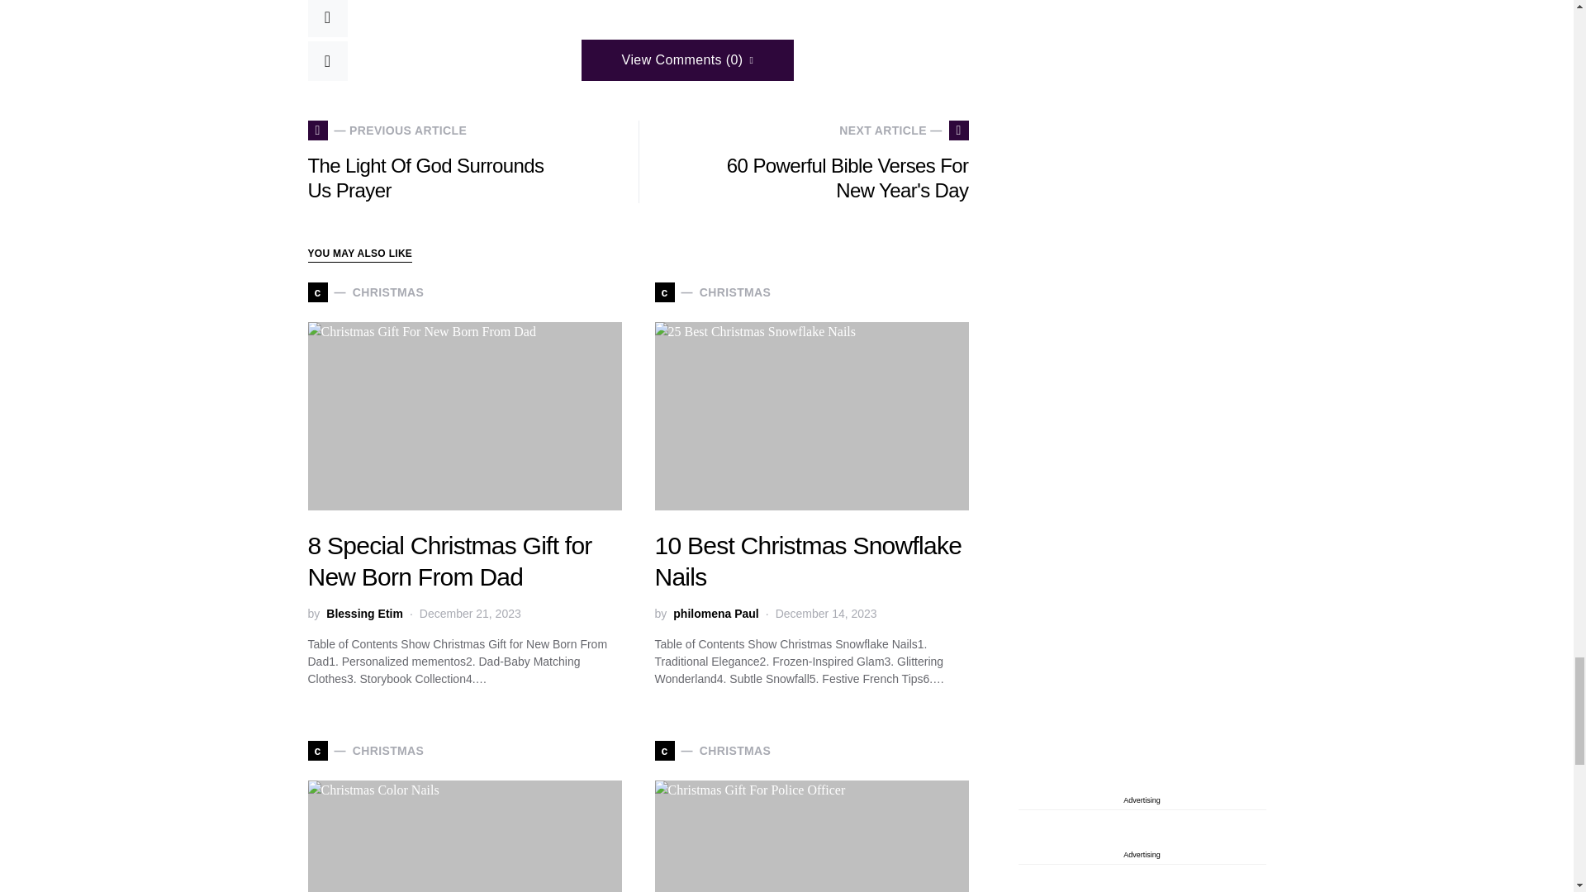  Describe the element at coordinates (364, 614) in the screenshot. I see `View all posts by Blessing Etim` at that location.